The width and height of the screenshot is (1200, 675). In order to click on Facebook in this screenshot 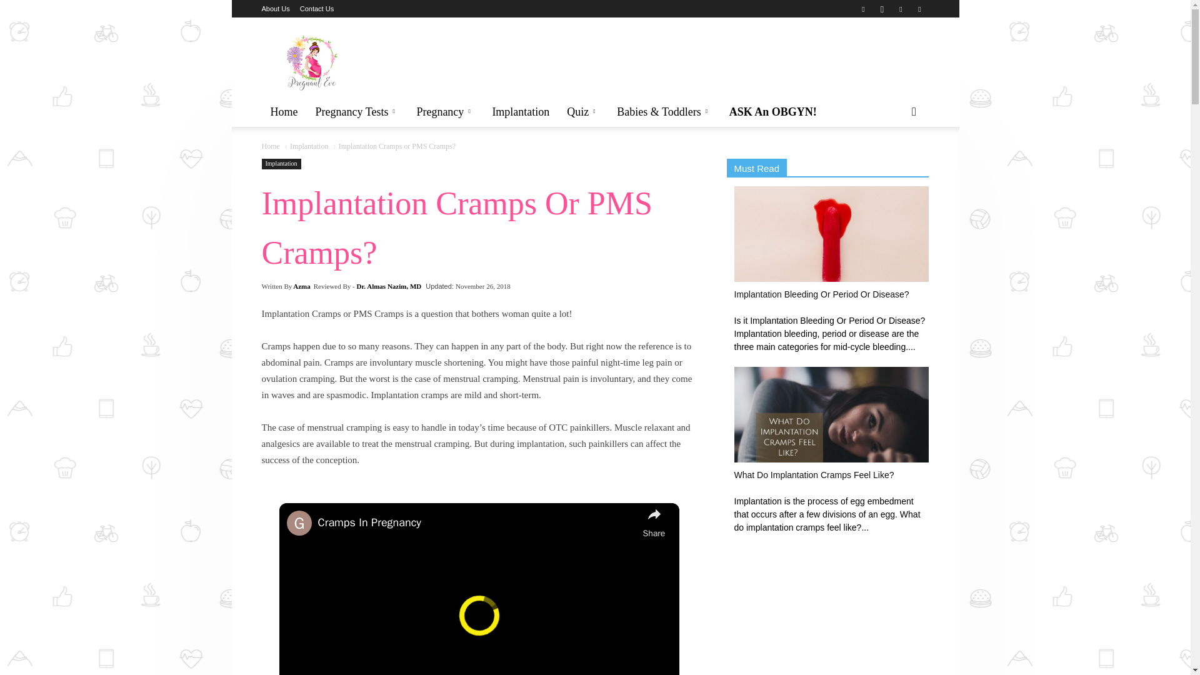, I will do `click(862, 9)`.